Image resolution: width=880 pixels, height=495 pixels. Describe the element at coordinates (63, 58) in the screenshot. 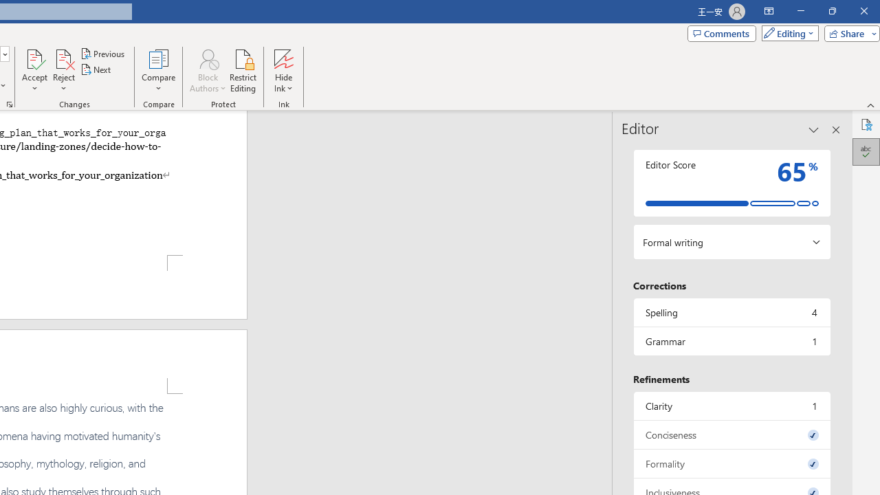

I see `Reject and Move to Next` at that location.